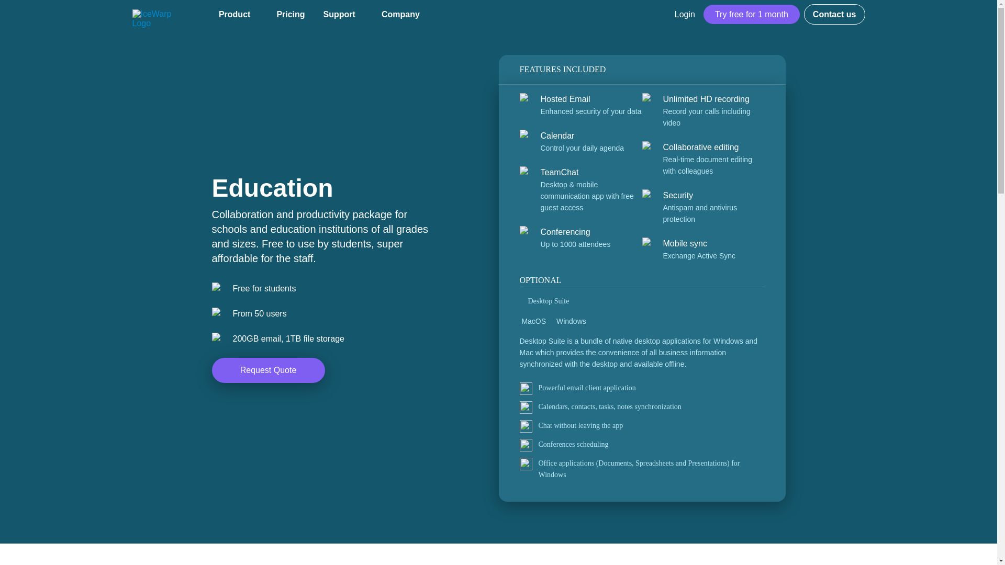 The image size is (1005, 565). What do you see at coordinates (343, 15) in the screenshot?
I see `Support` at bounding box center [343, 15].